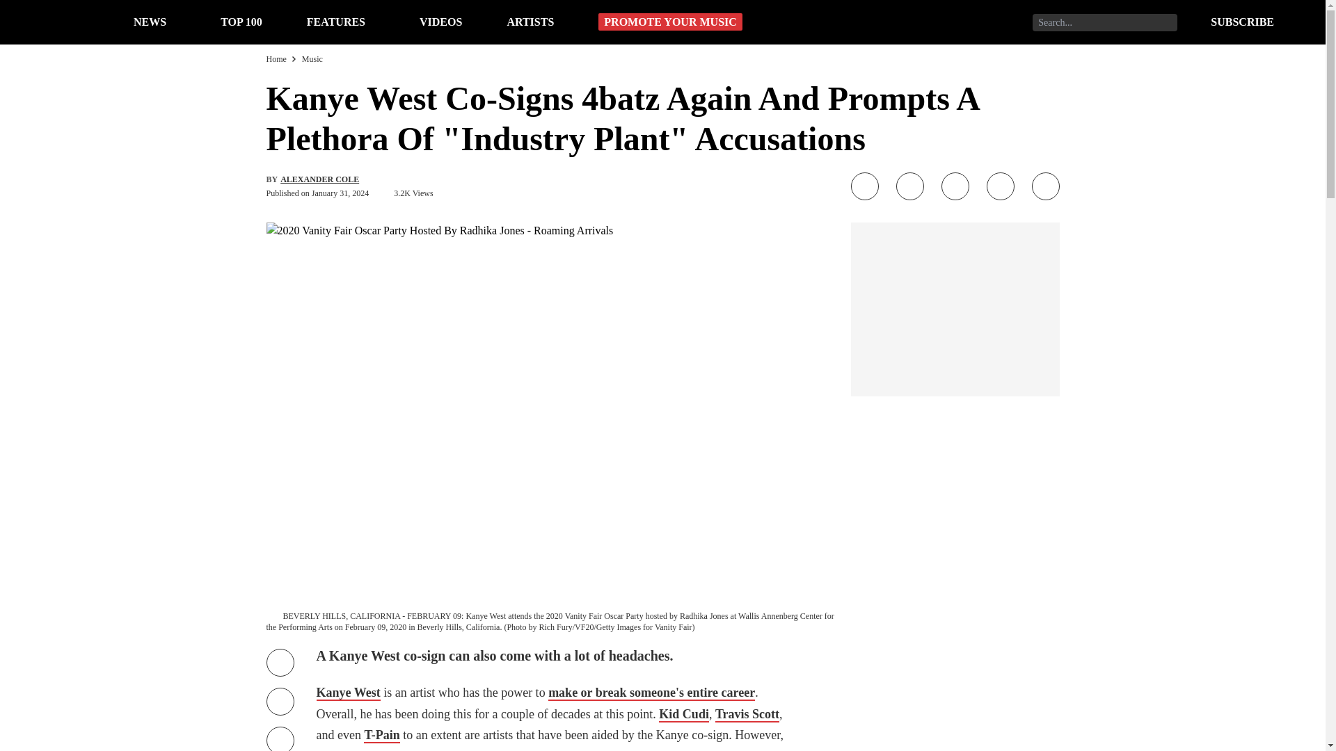  I want to click on Home, so click(276, 58).